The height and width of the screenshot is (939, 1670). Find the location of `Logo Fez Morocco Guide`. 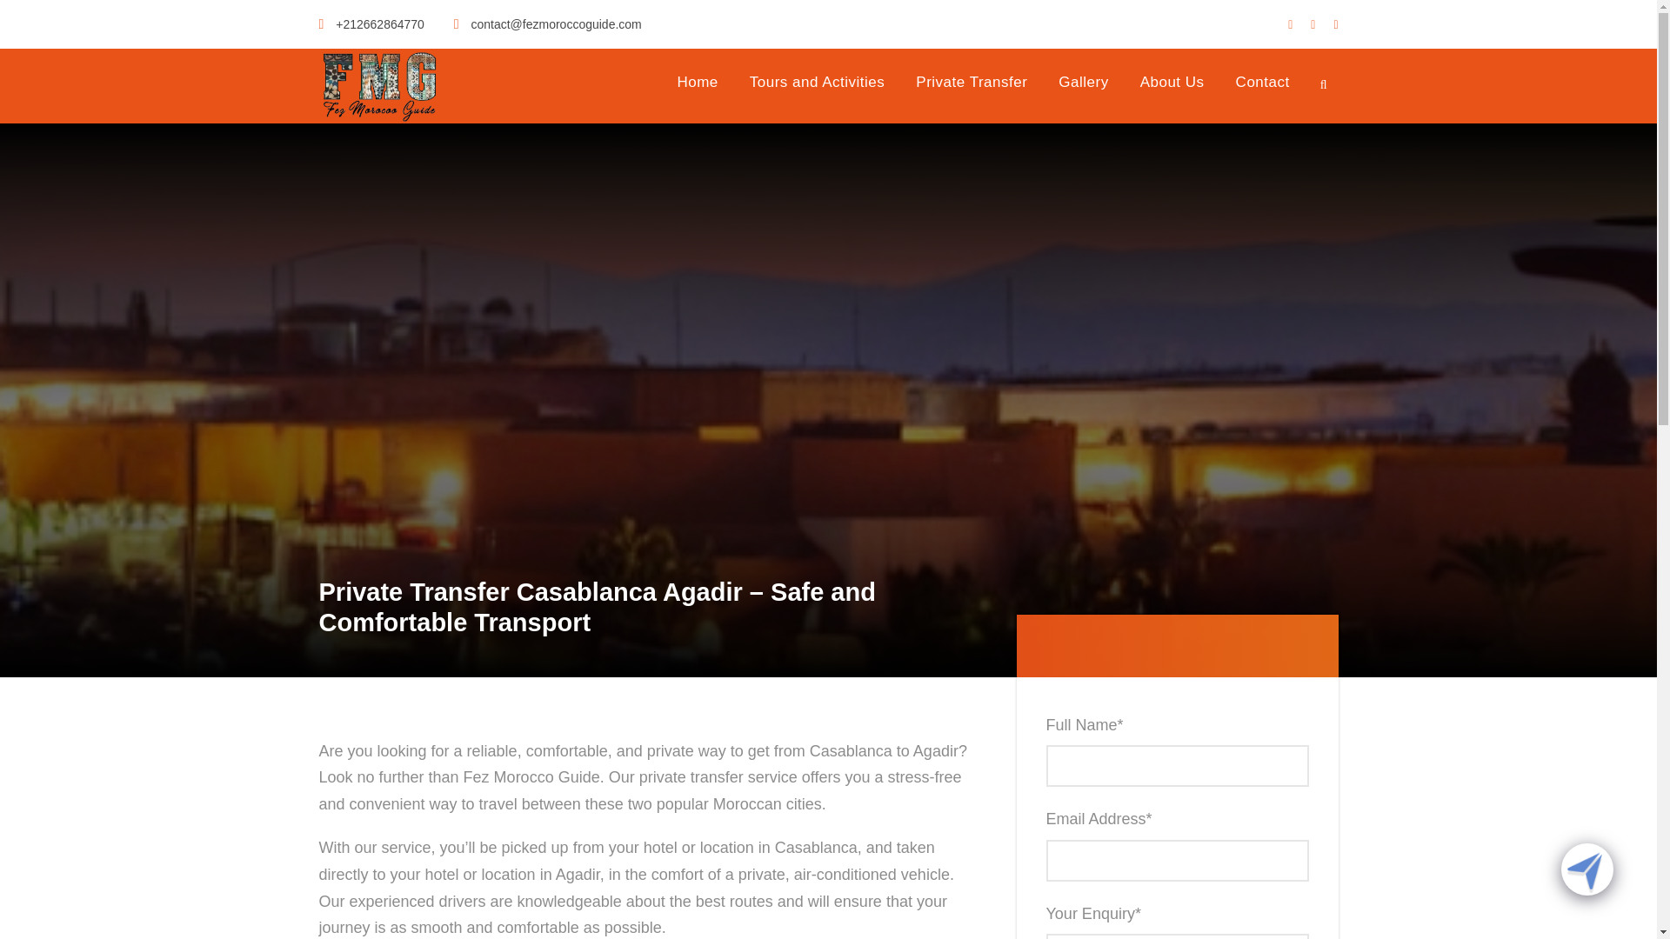

Logo Fez Morocco Guide is located at coordinates (379, 85).